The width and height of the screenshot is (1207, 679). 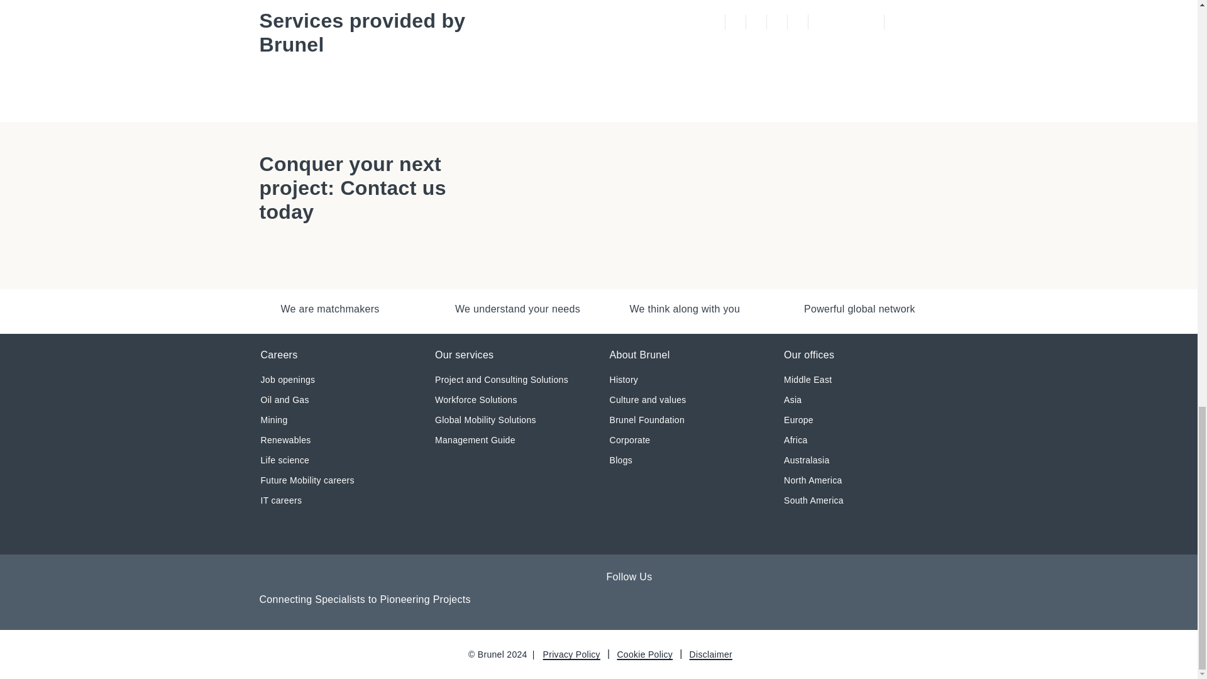 I want to click on Our services, so click(x=464, y=356).